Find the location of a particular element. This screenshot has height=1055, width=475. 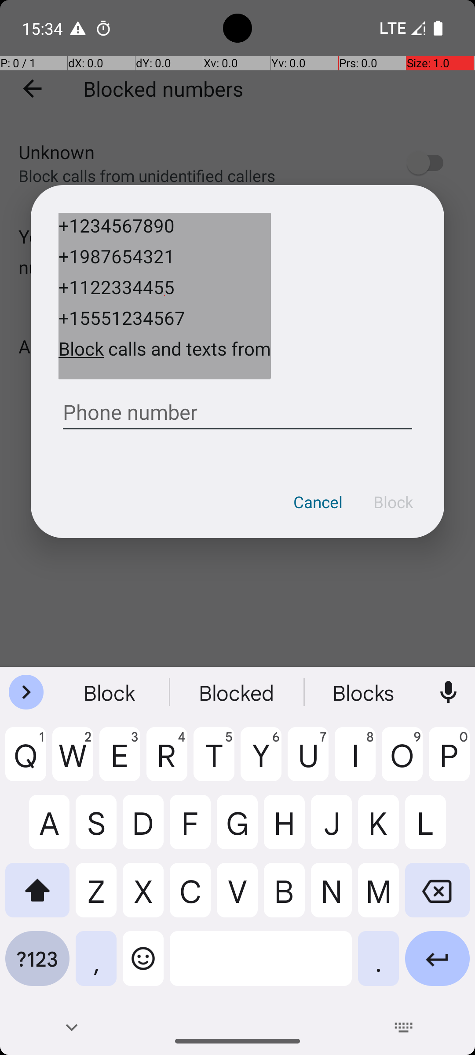

Y is located at coordinates (261, 761).